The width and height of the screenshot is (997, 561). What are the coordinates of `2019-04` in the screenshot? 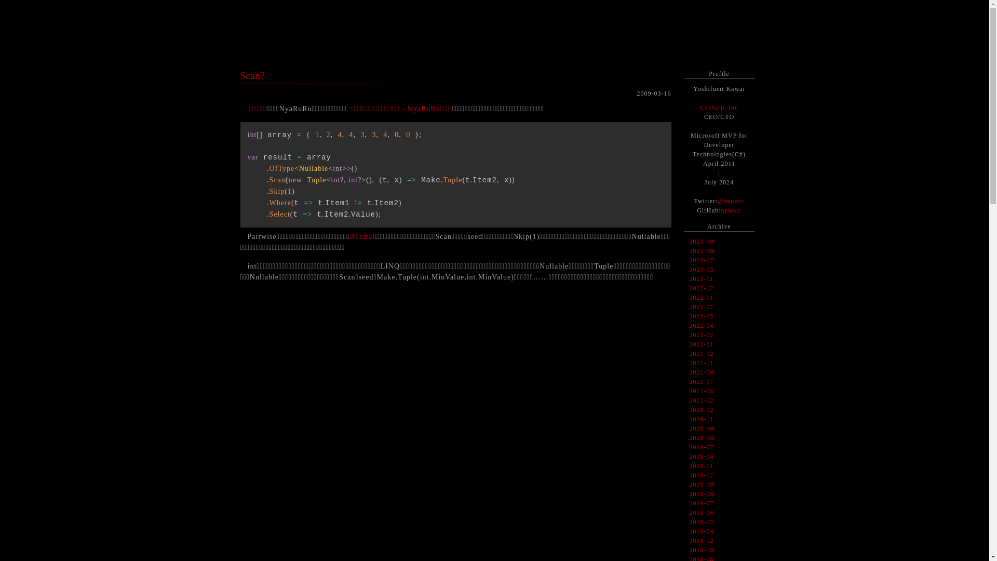 It's located at (702, 531).